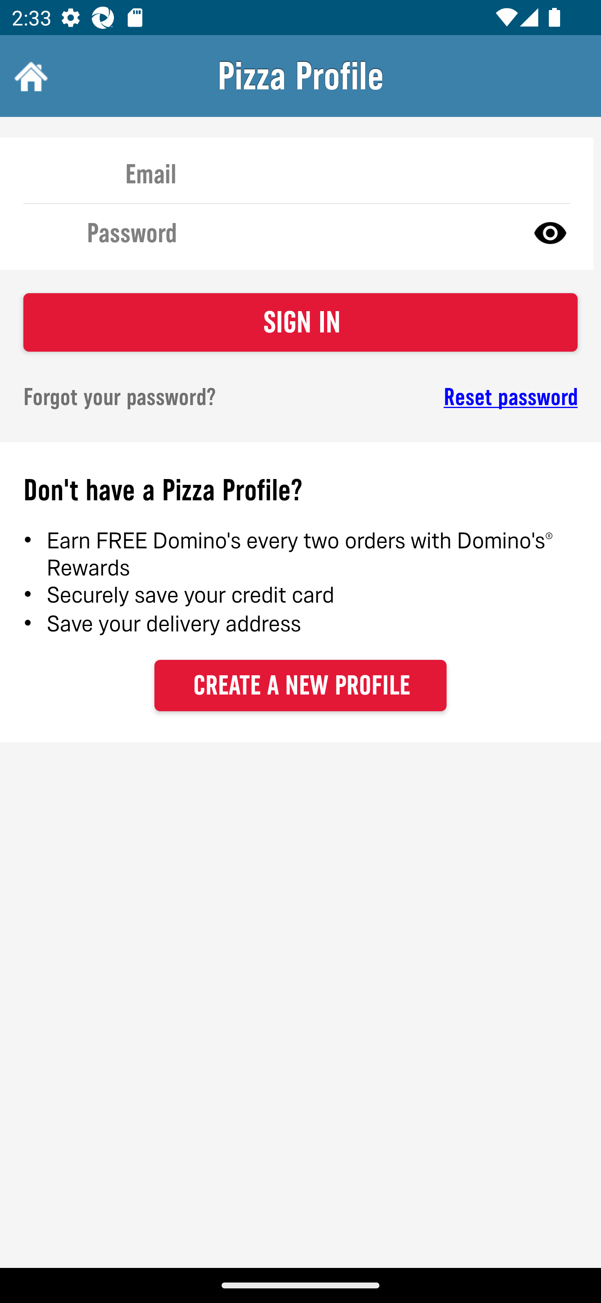 The image size is (601, 1303). What do you see at coordinates (300, 322) in the screenshot?
I see `SIGN IN` at bounding box center [300, 322].